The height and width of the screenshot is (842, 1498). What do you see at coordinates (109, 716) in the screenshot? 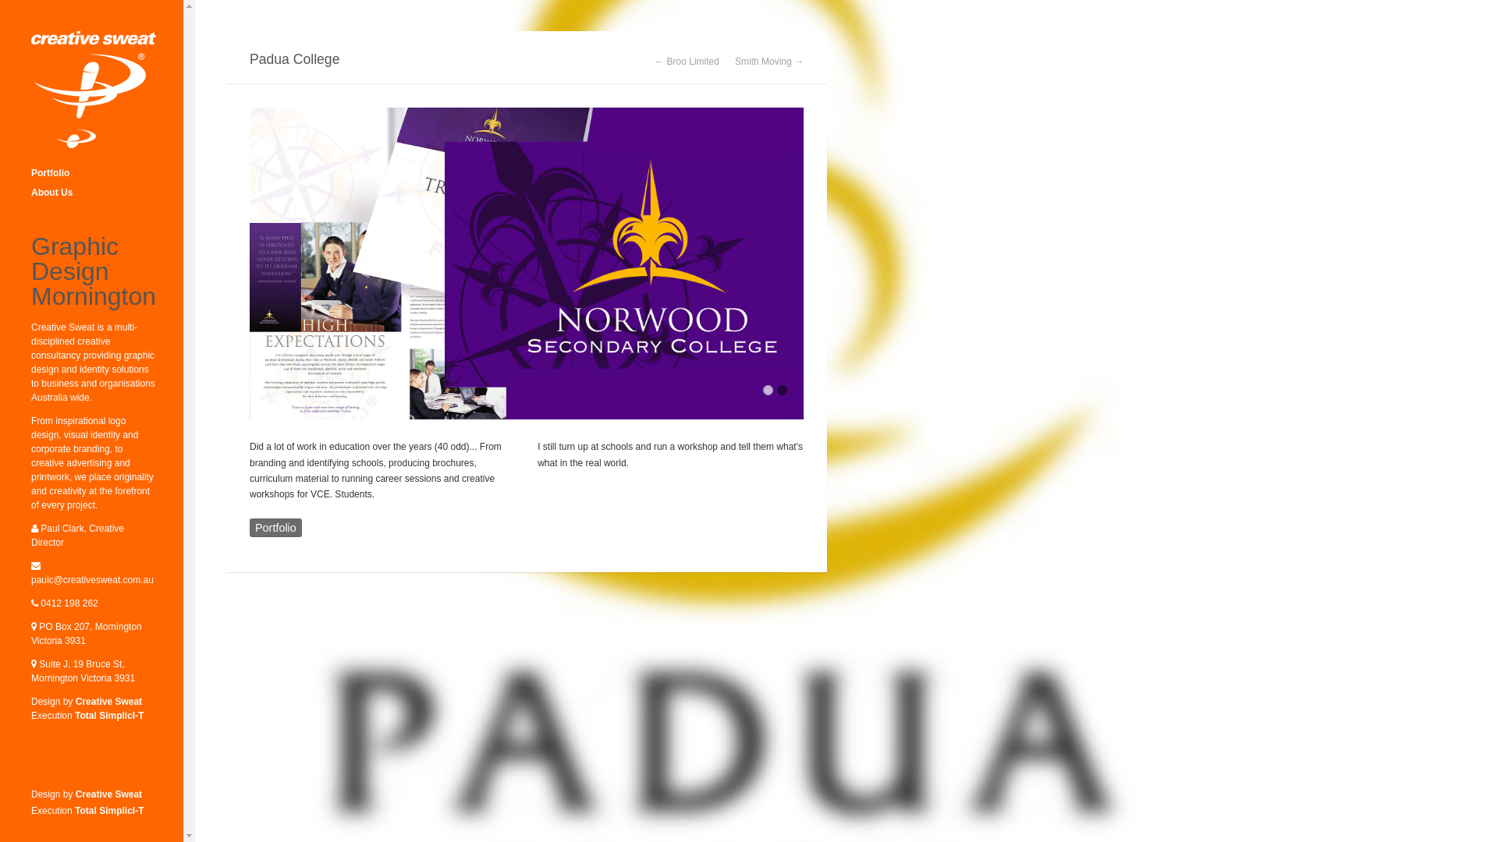
I see `Total SimplicI-T` at bounding box center [109, 716].